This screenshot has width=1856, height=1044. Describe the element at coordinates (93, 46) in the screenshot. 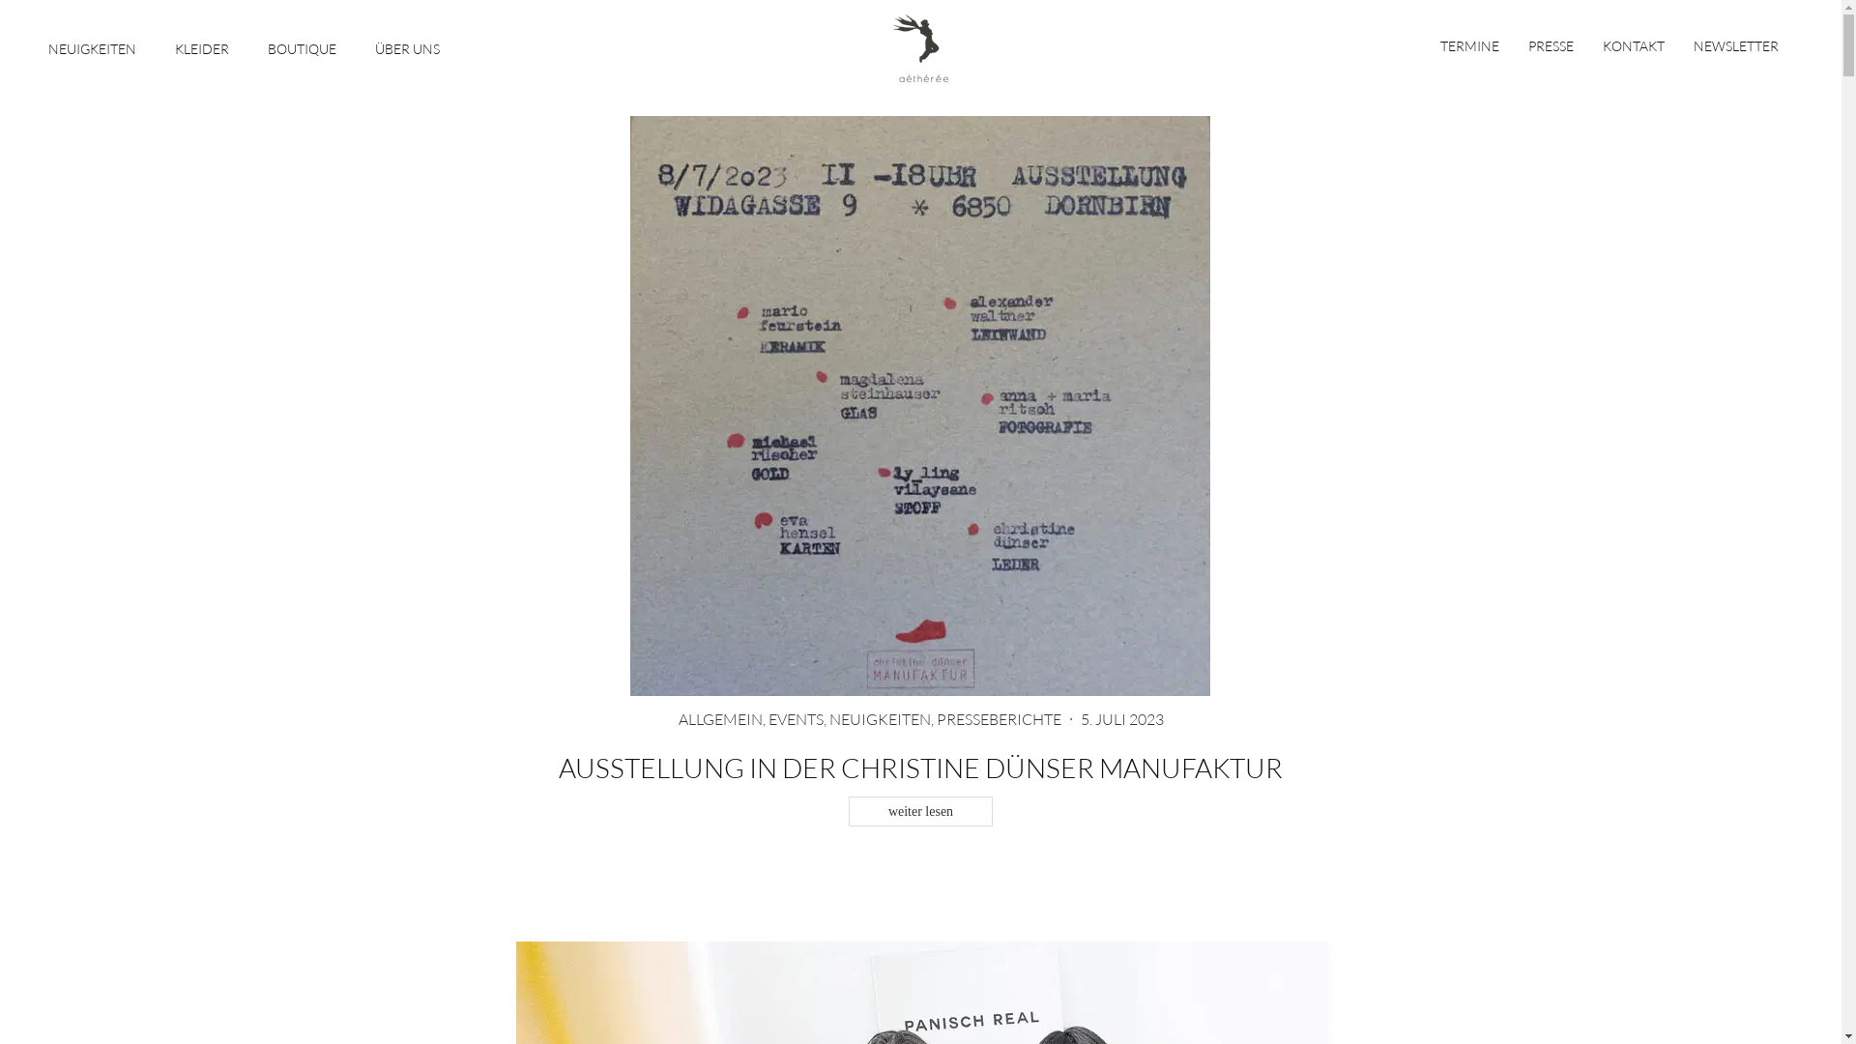

I see `NEUIGKEITEN` at that location.